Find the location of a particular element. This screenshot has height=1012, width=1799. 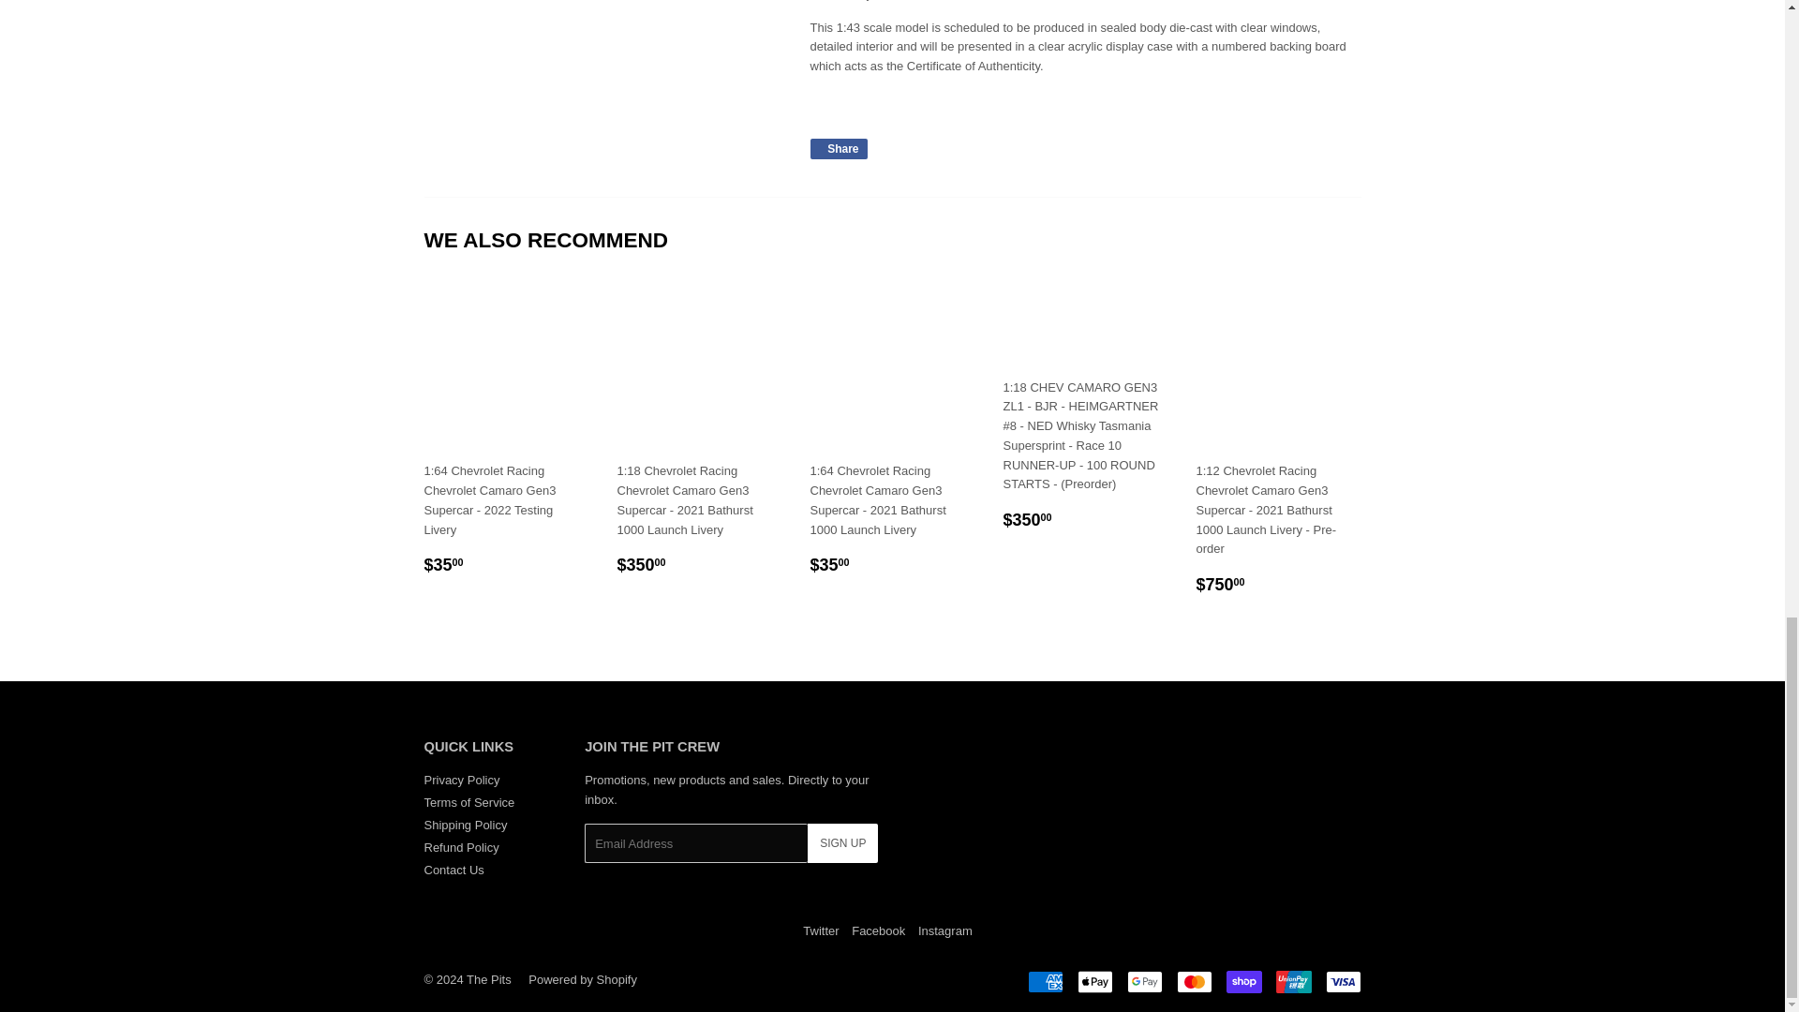

Apple Pay is located at coordinates (1095, 981).